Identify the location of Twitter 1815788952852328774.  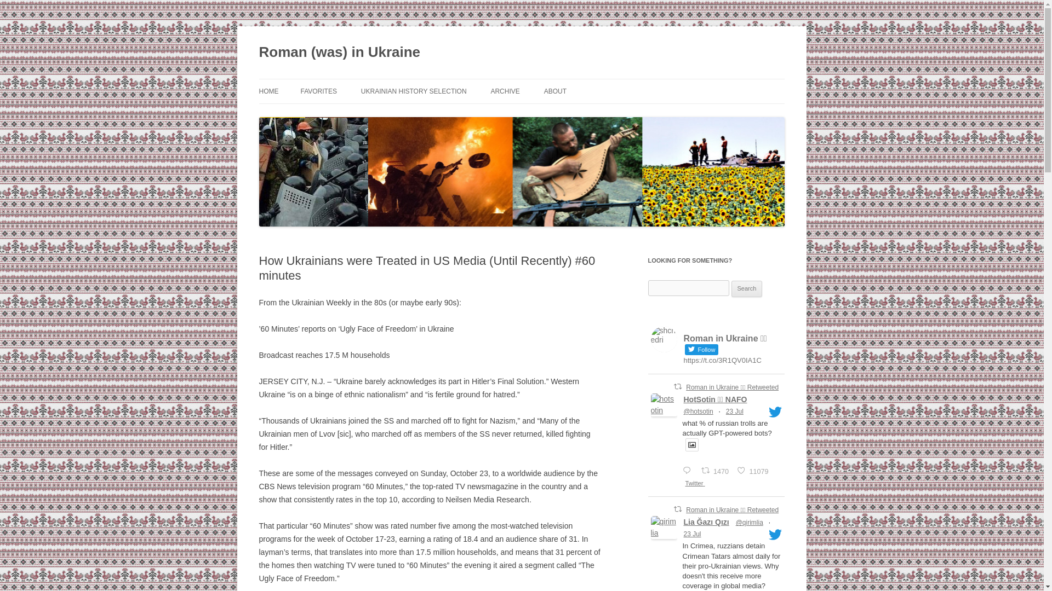
(697, 483).